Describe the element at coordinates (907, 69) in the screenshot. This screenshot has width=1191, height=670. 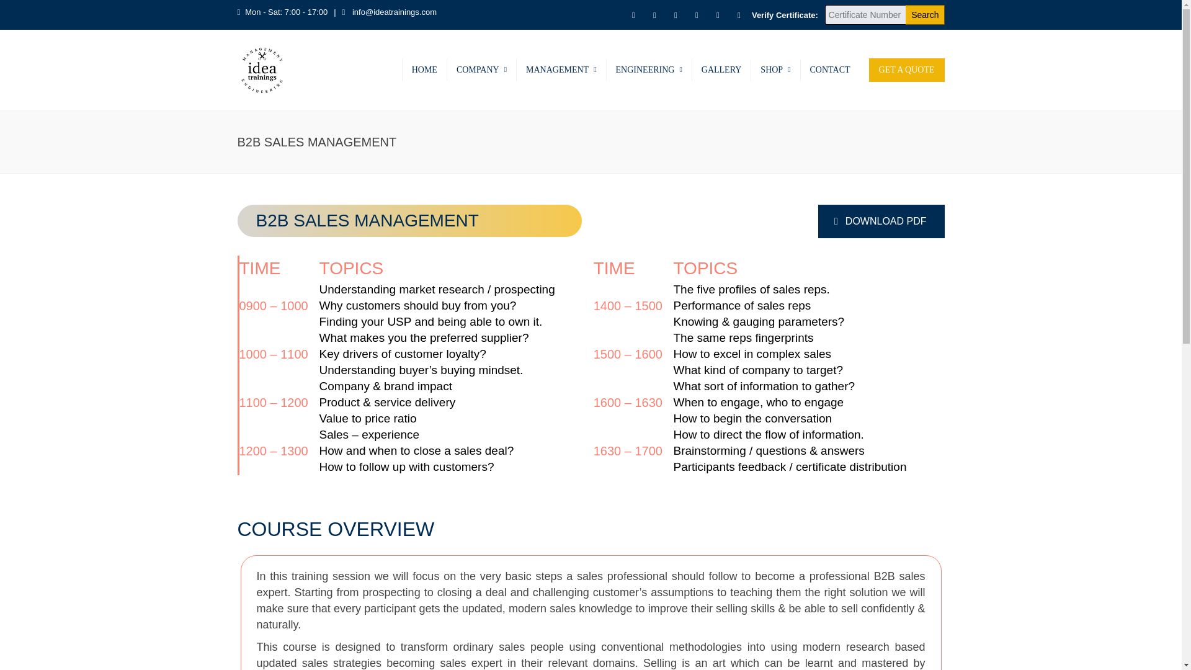
I see `GET A QUOTE` at that location.